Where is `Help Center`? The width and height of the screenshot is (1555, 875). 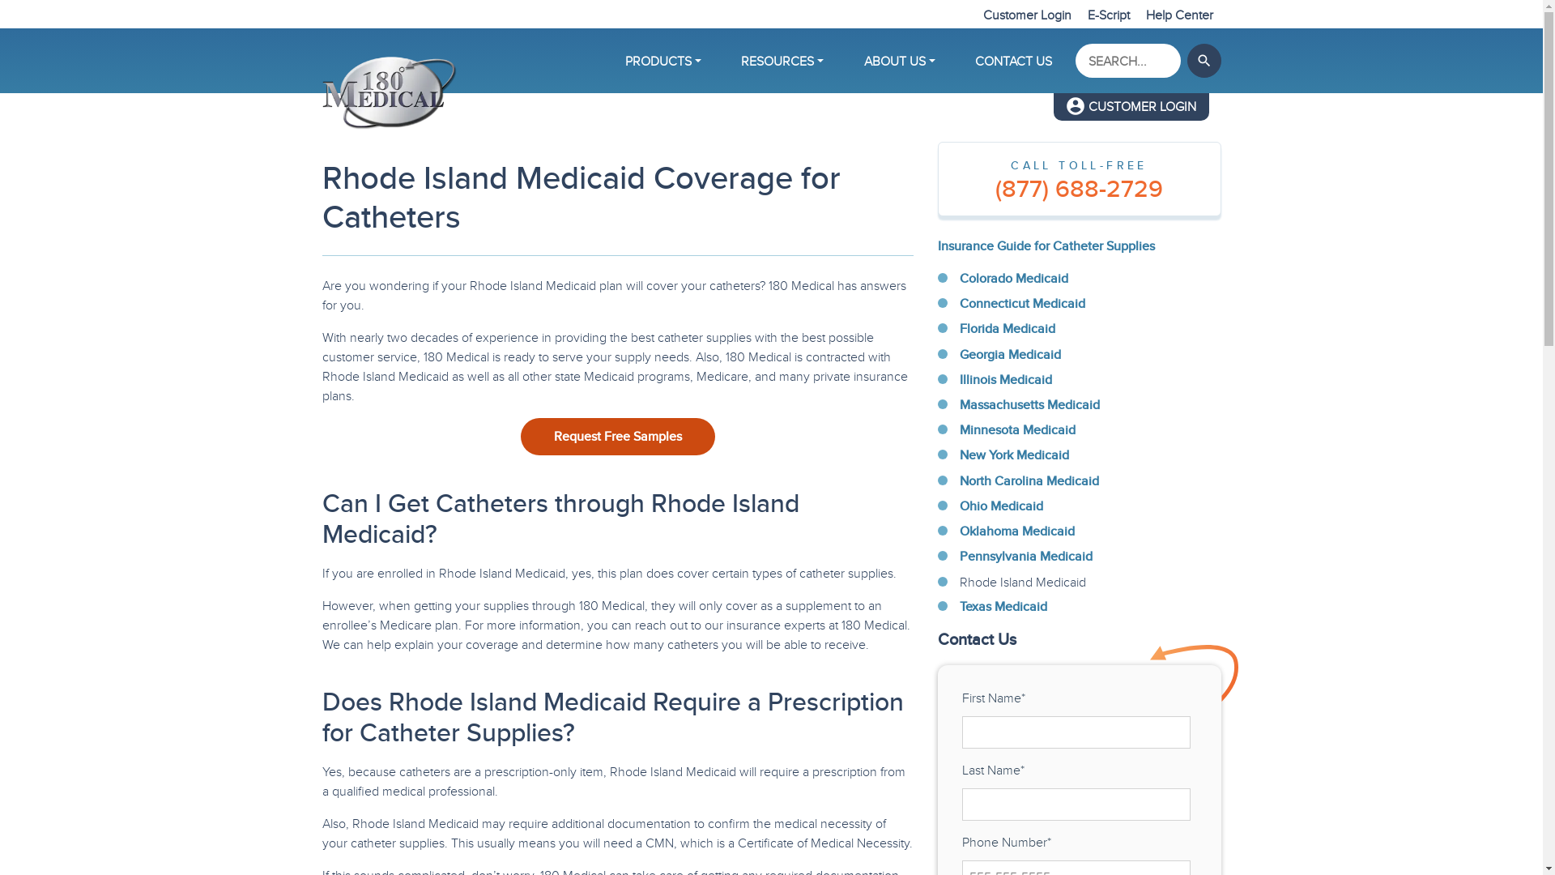
Help Center is located at coordinates (1179, 15).